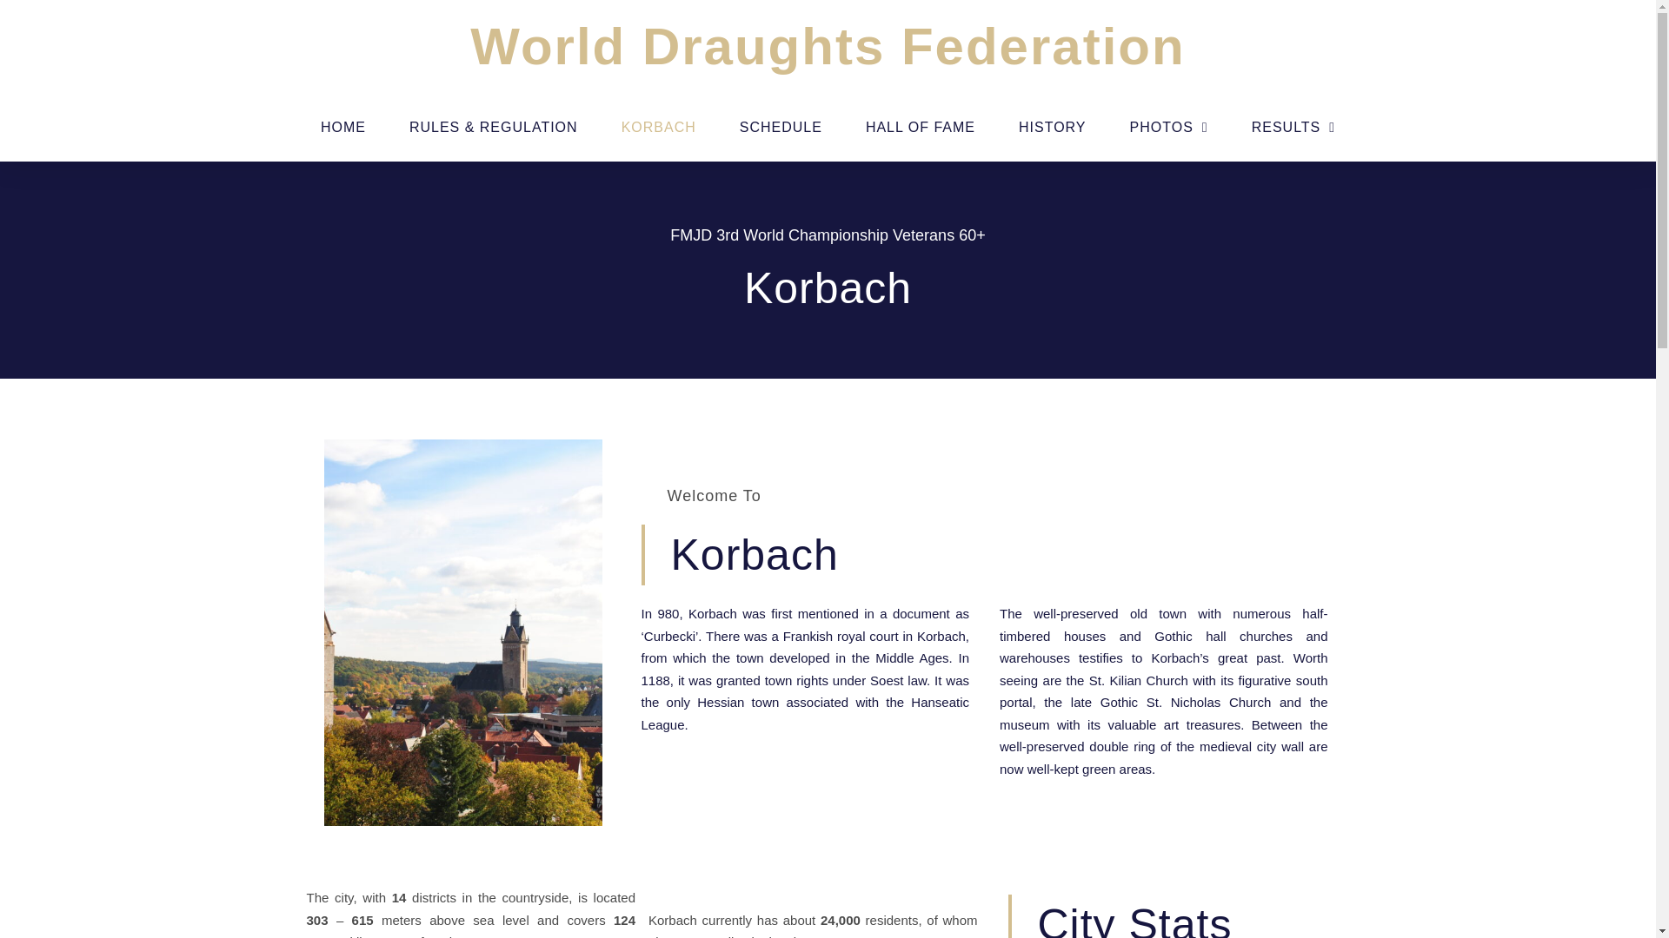  What do you see at coordinates (1168, 127) in the screenshot?
I see `PHOTOS` at bounding box center [1168, 127].